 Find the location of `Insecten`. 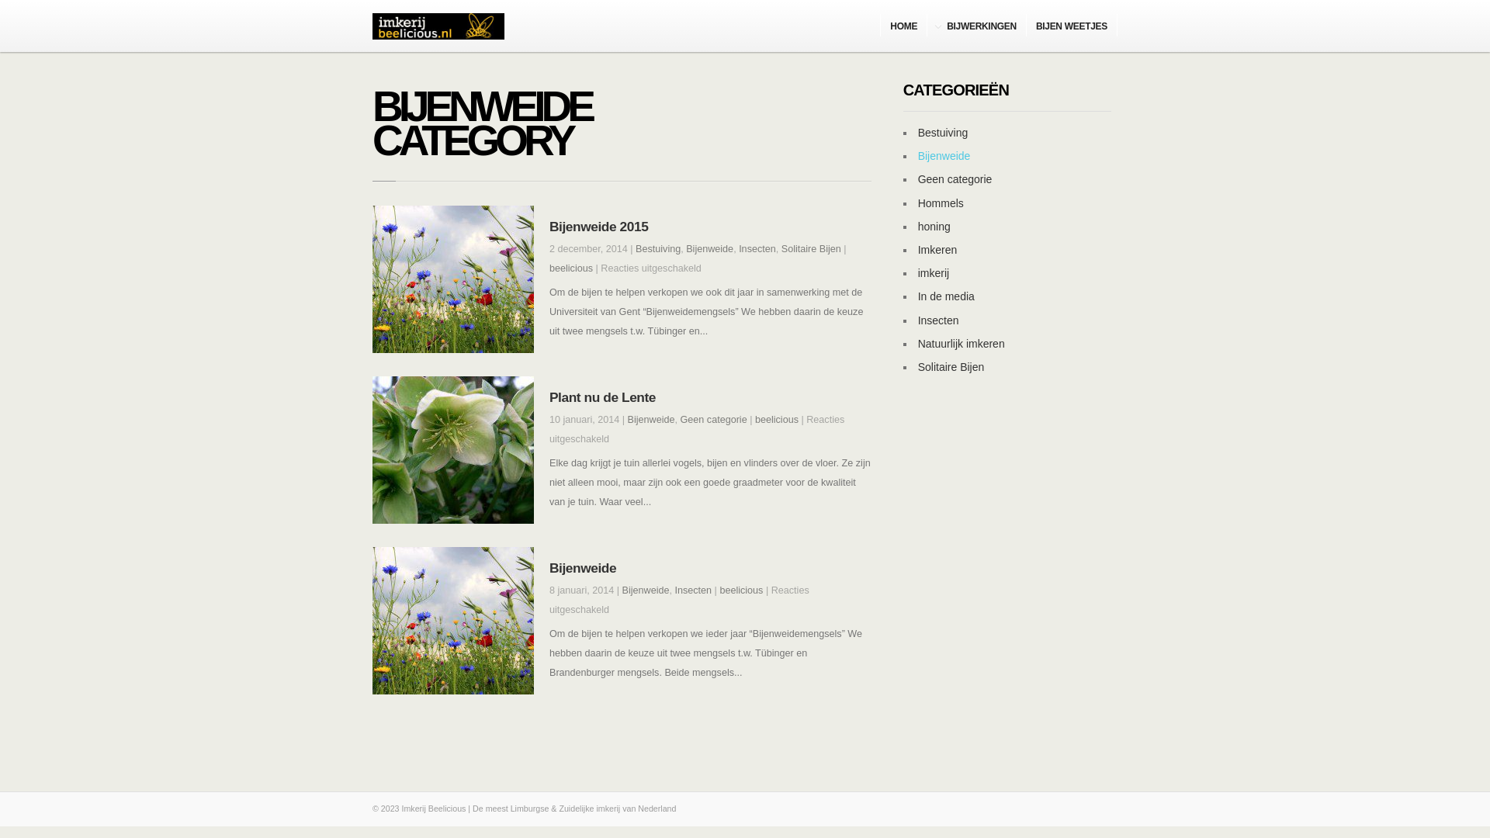

Insecten is located at coordinates (694, 590).